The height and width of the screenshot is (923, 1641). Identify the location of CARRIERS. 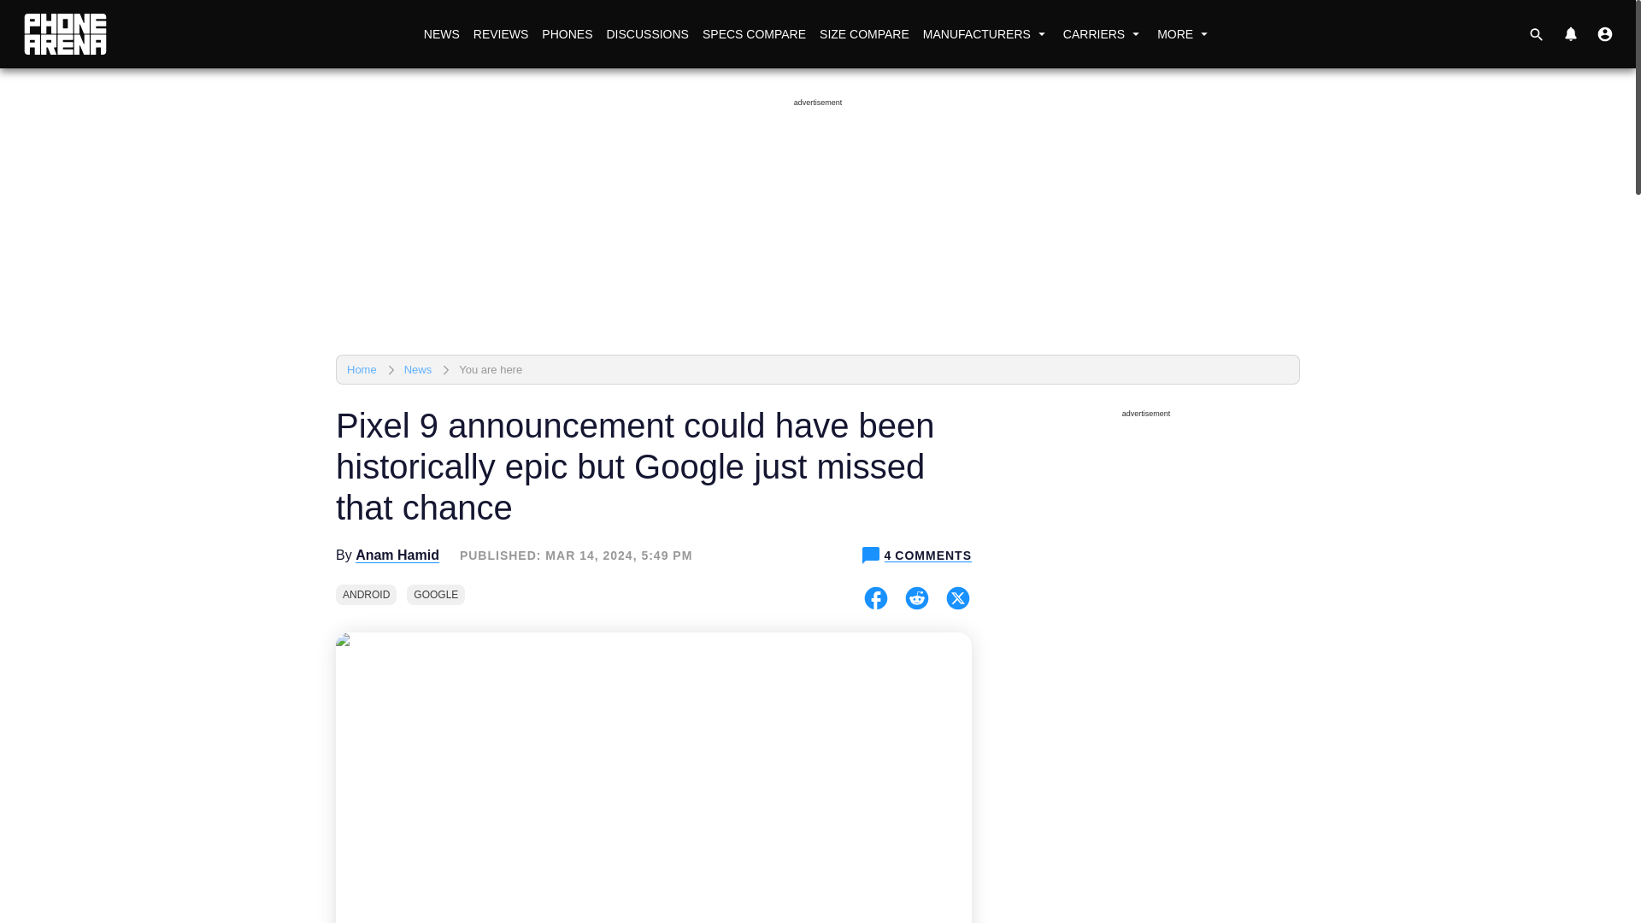
(1103, 34).